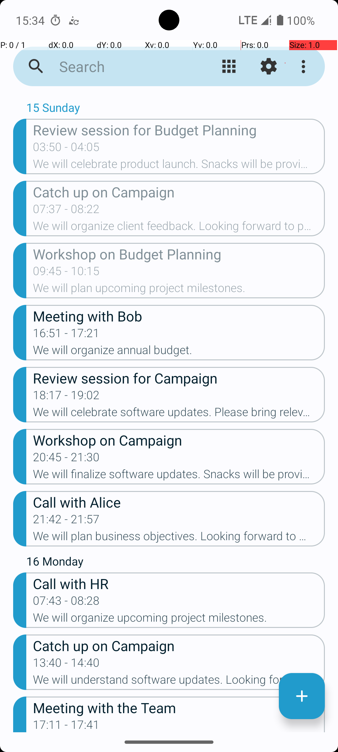 The height and width of the screenshot is (752, 338). I want to click on 17:11 - 17:41, so click(66, 725).